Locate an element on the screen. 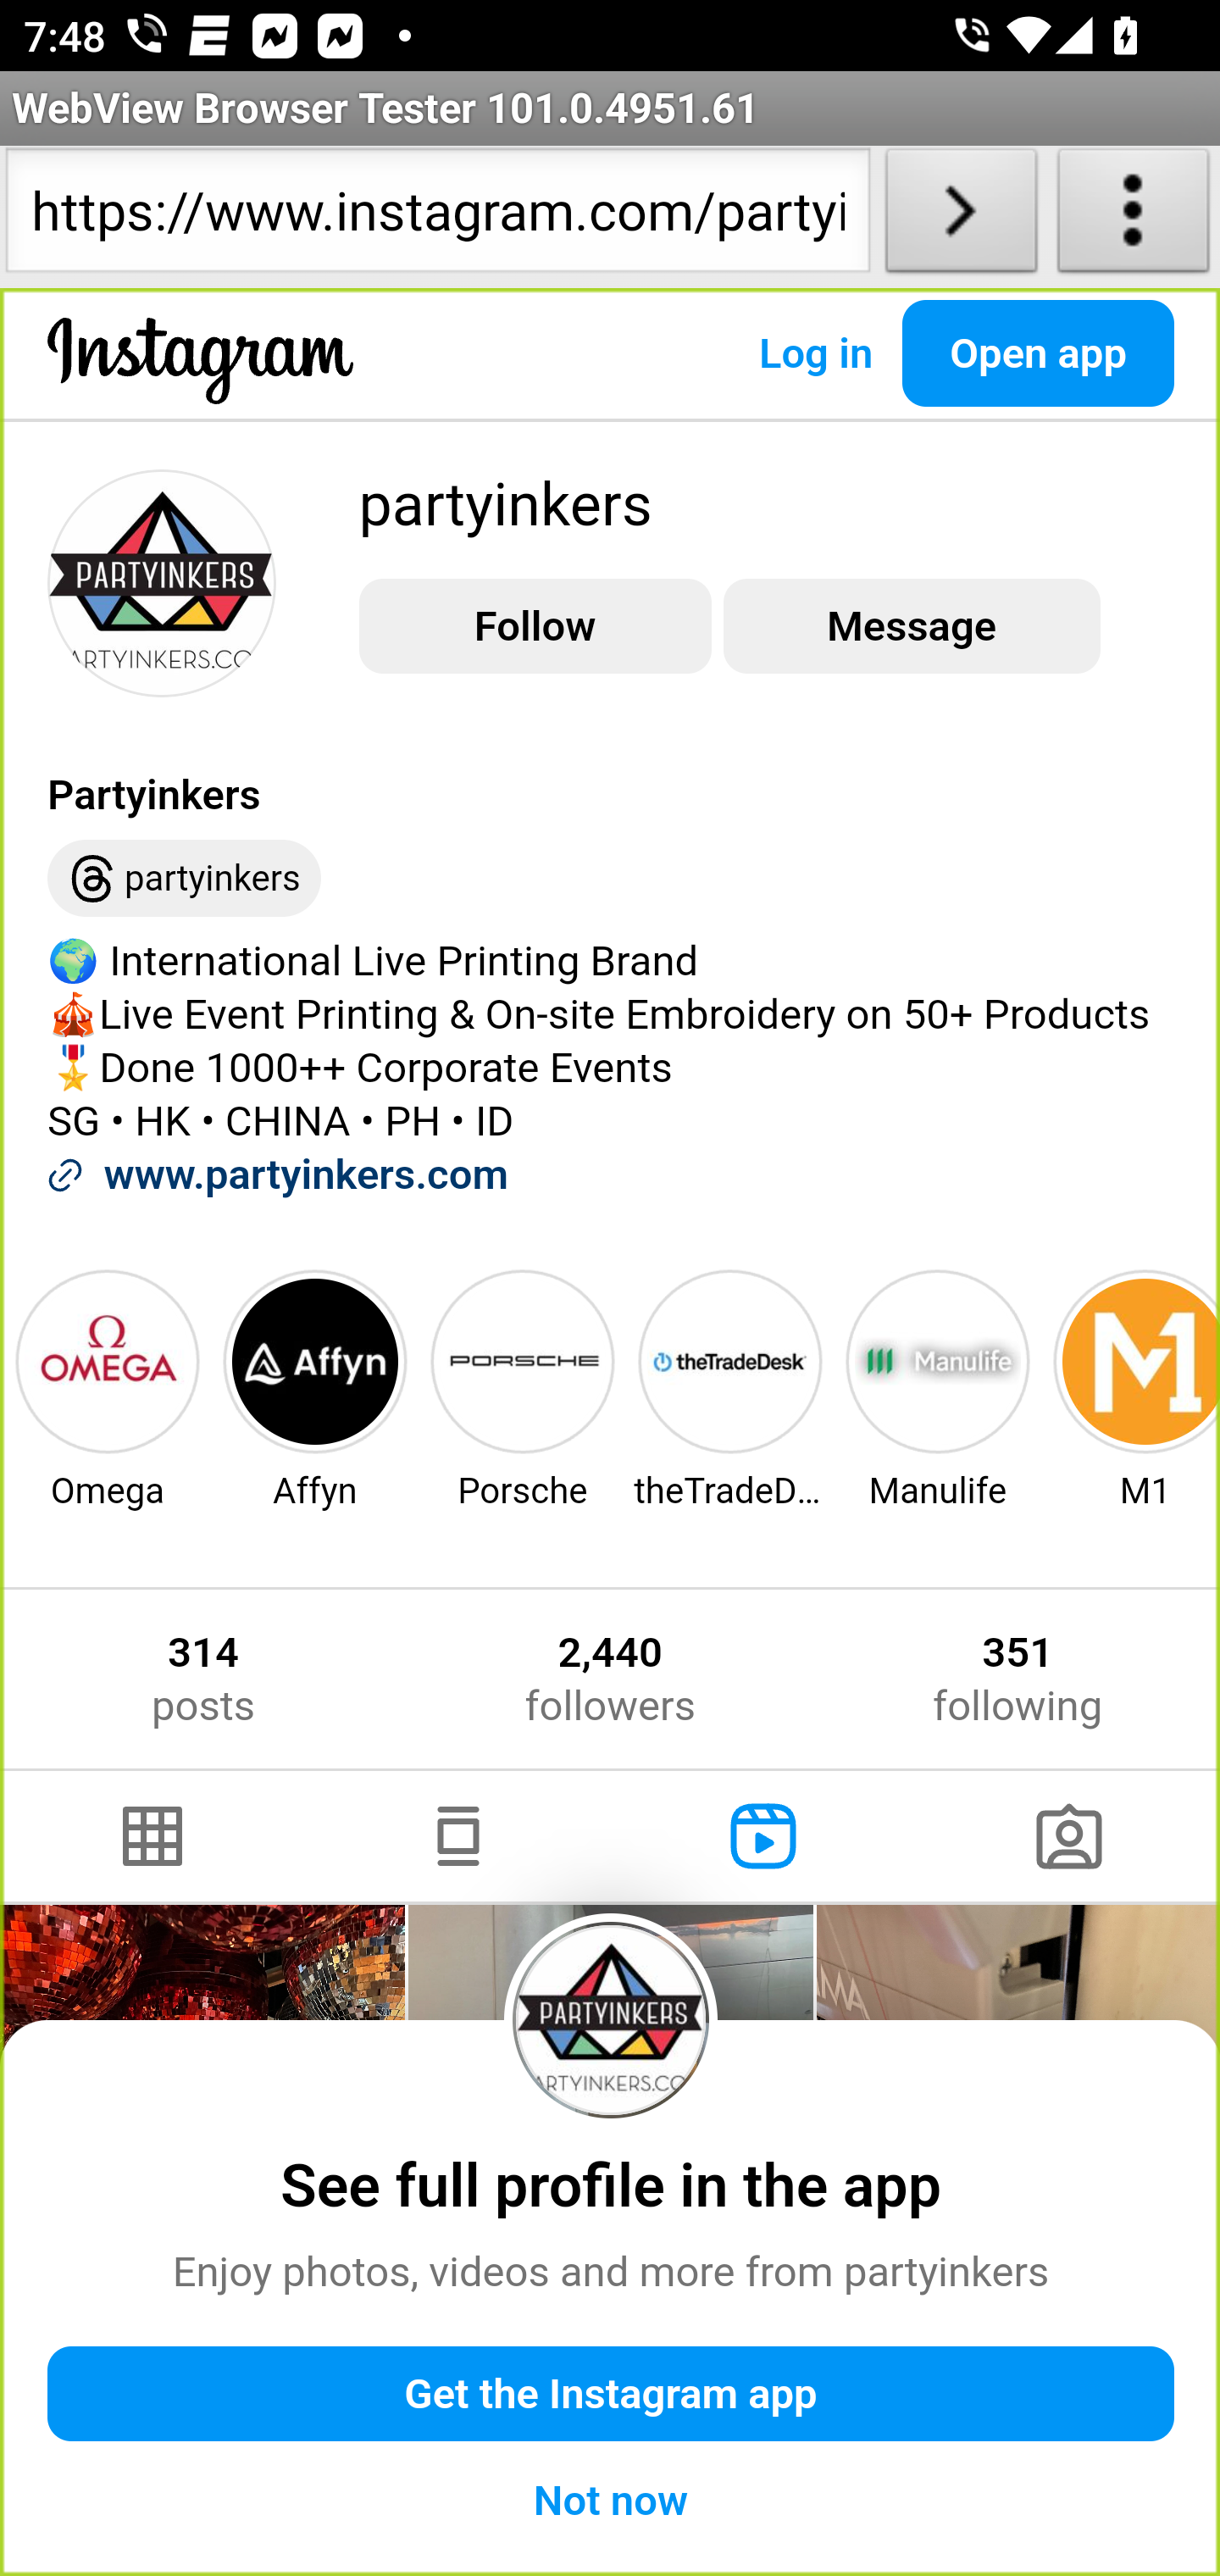 This screenshot has height=2576, width=1220. Not now is located at coordinates (612, 2500).